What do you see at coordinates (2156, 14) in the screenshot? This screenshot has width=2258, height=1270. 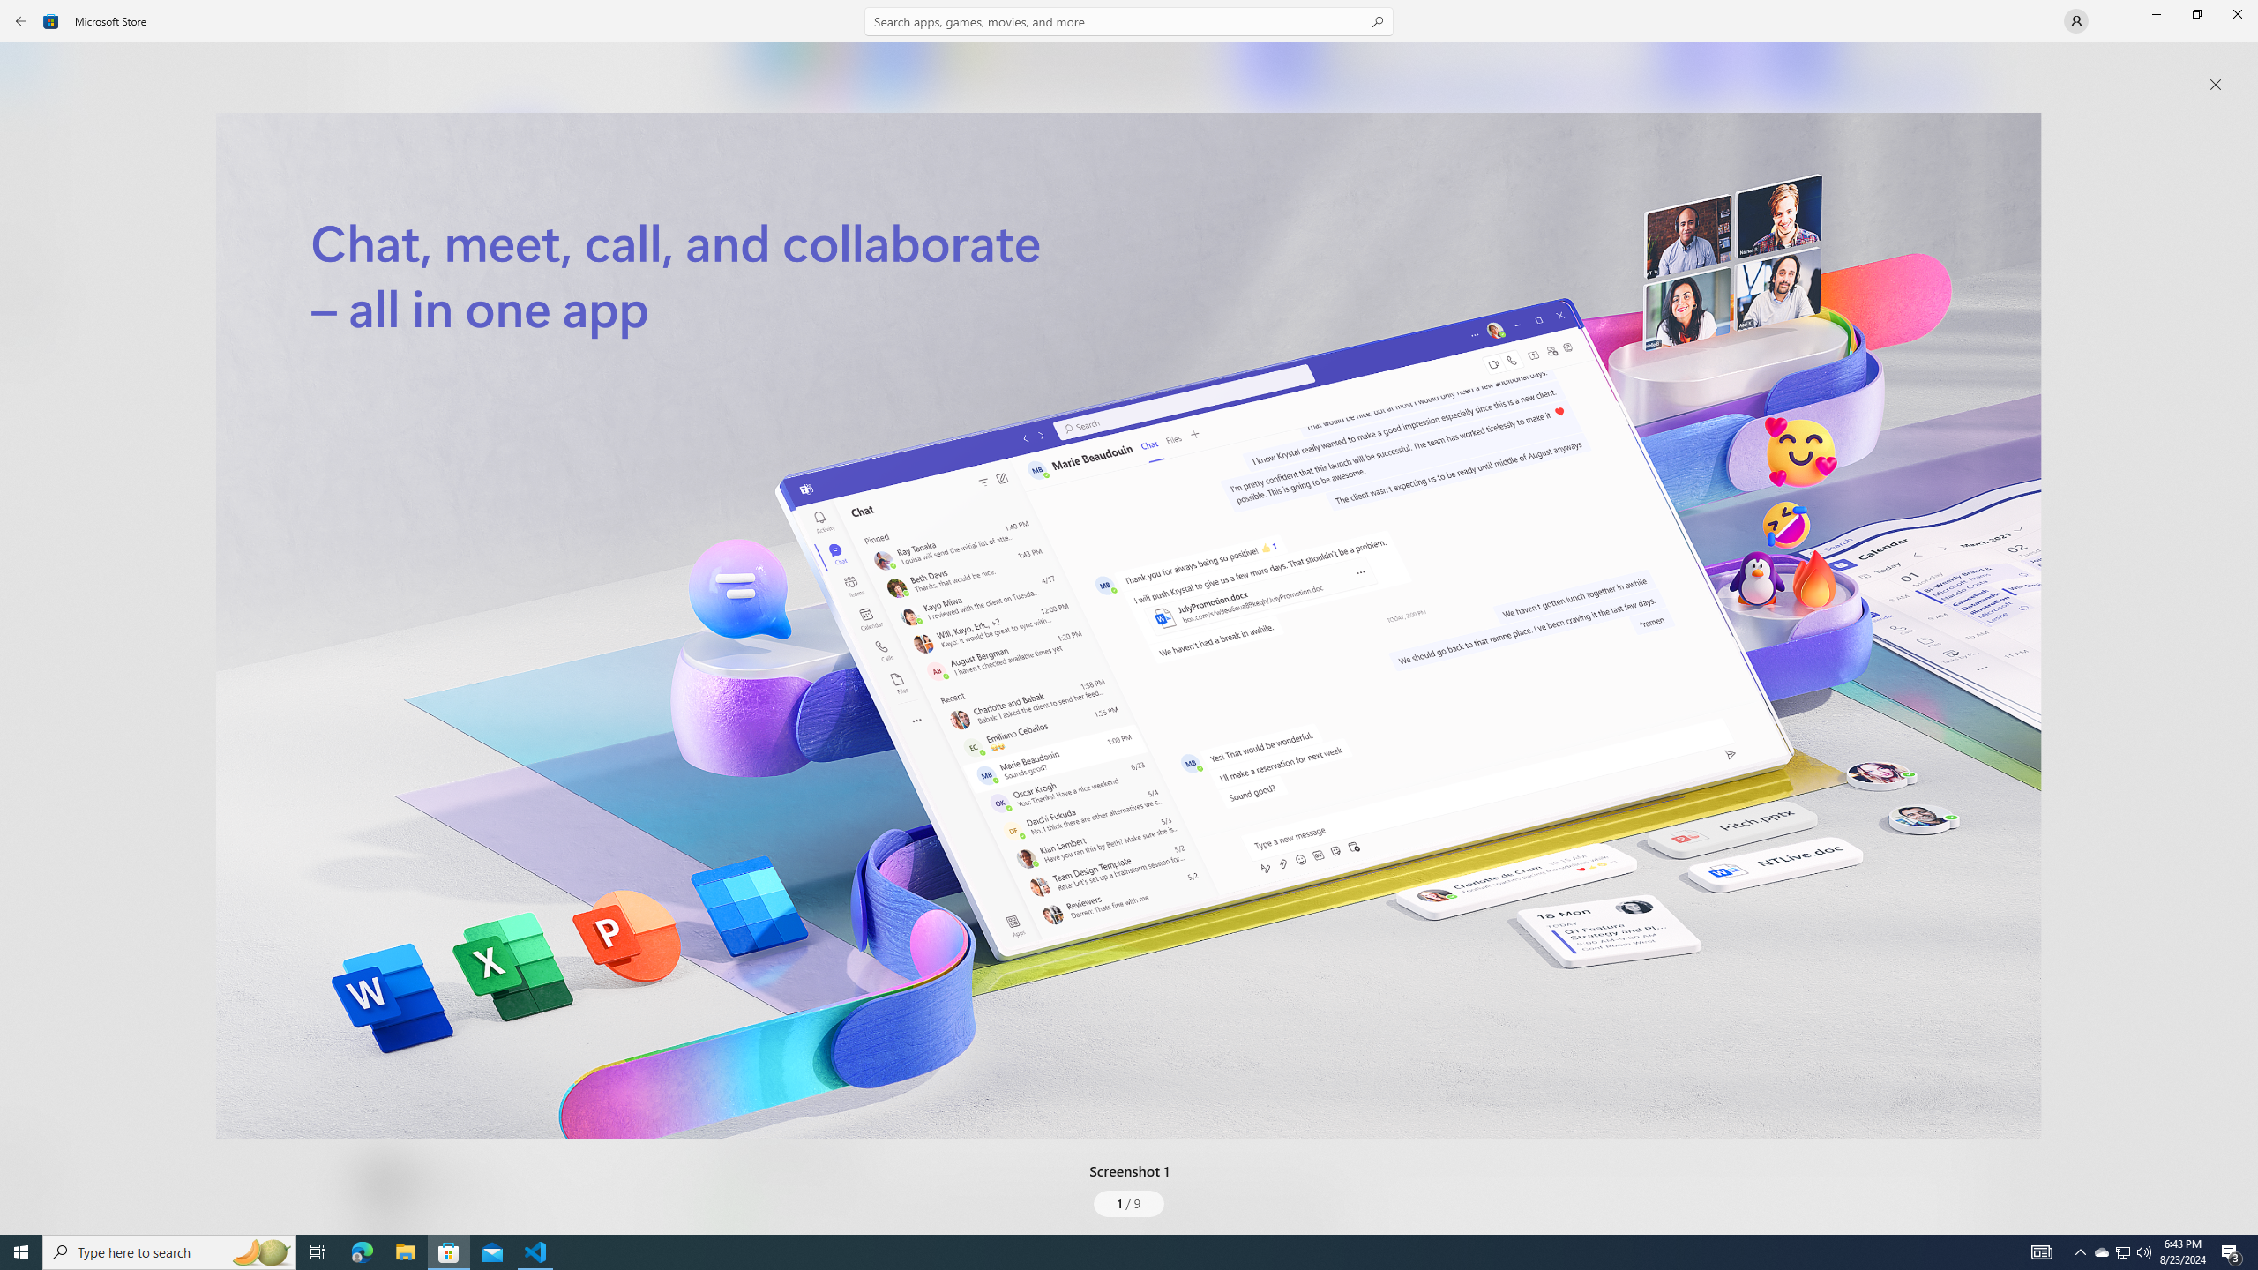 I see `Minimize Microsoft Store` at bounding box center [2156, 14].